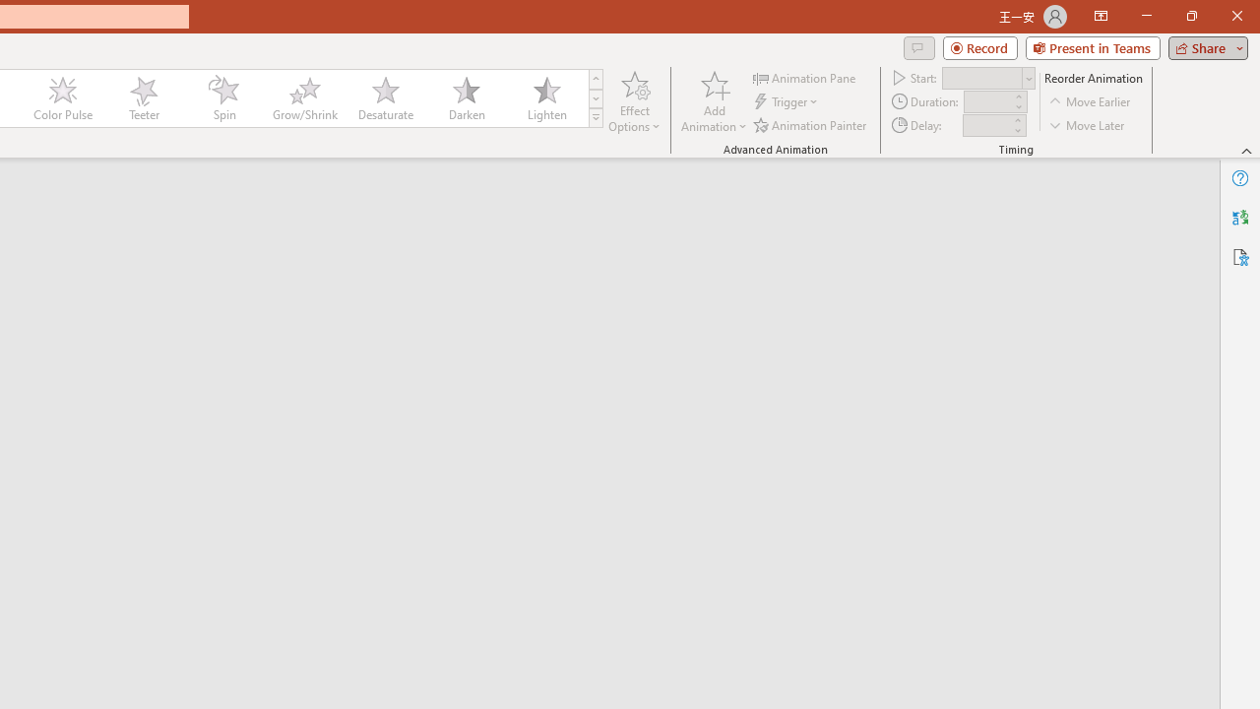 This screenshot has width=1260, height=709. I want to click on Move Earlier, so click(1091, 102).